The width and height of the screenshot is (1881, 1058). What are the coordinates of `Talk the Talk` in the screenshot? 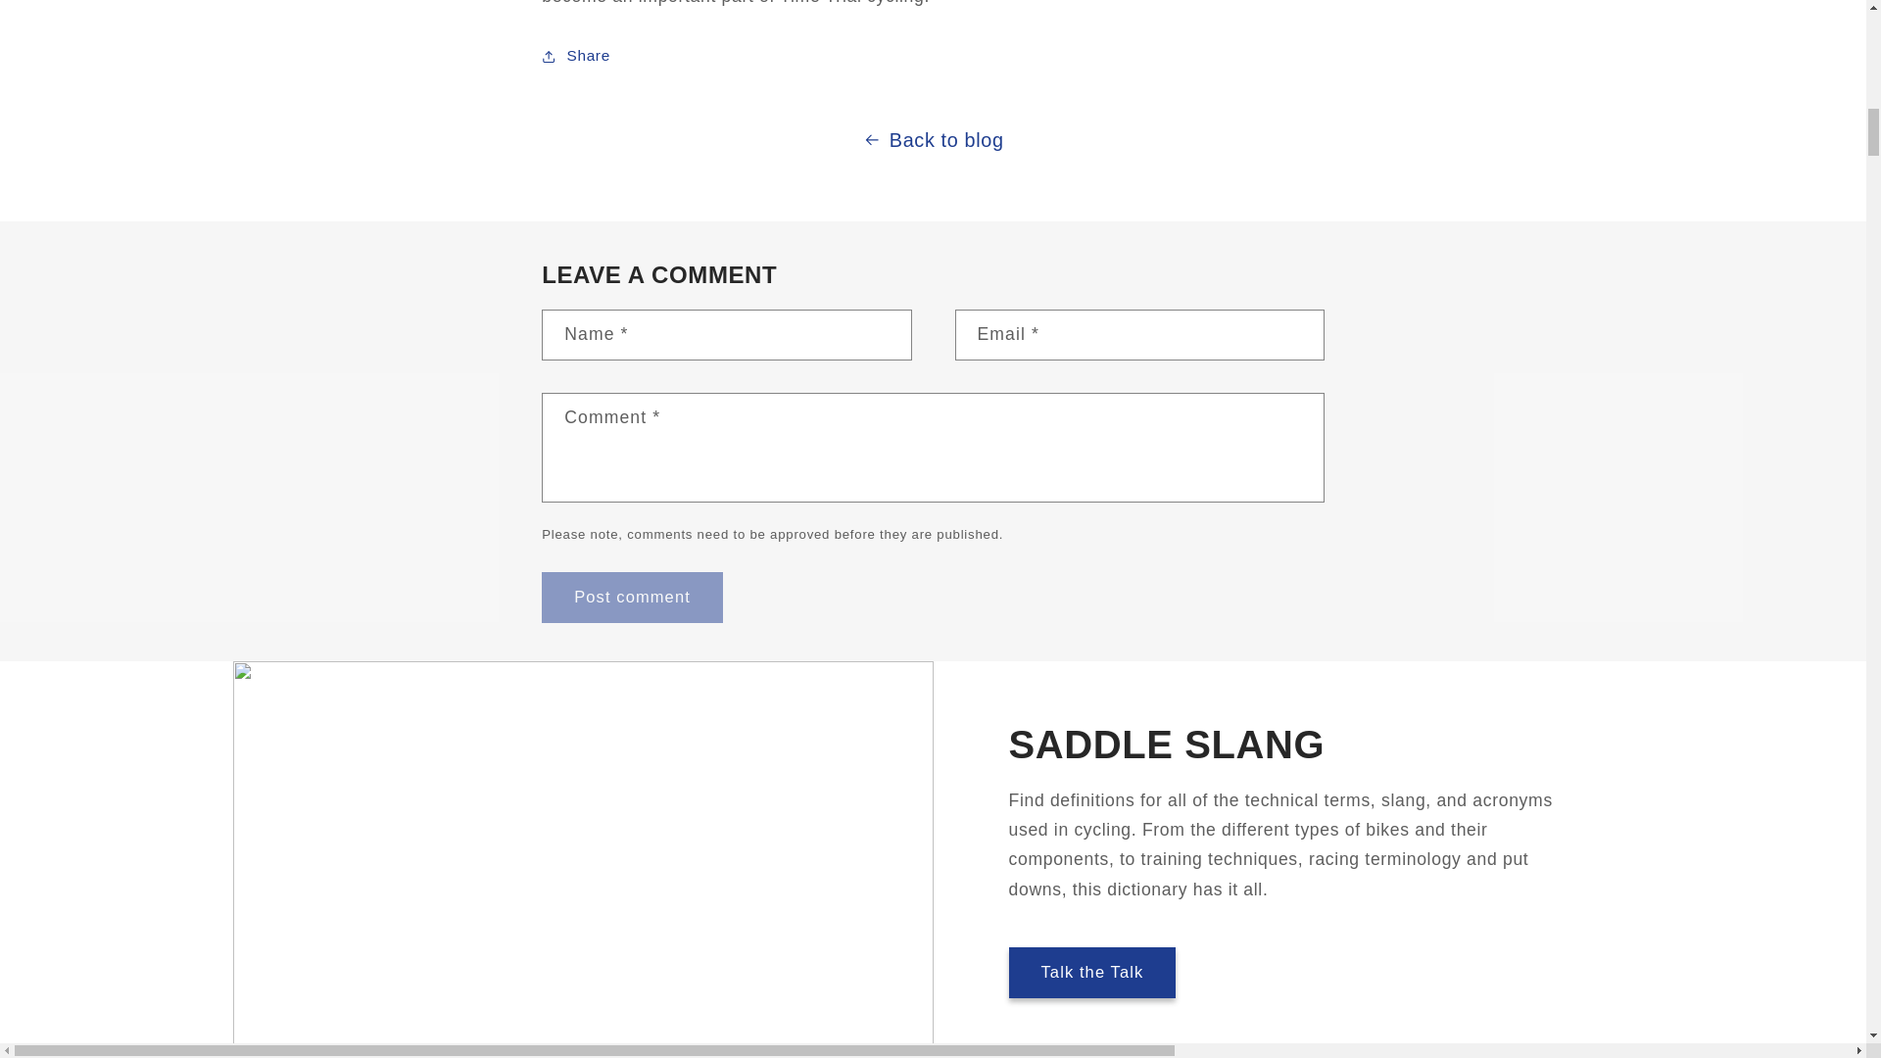 It's located at (1092, 972).